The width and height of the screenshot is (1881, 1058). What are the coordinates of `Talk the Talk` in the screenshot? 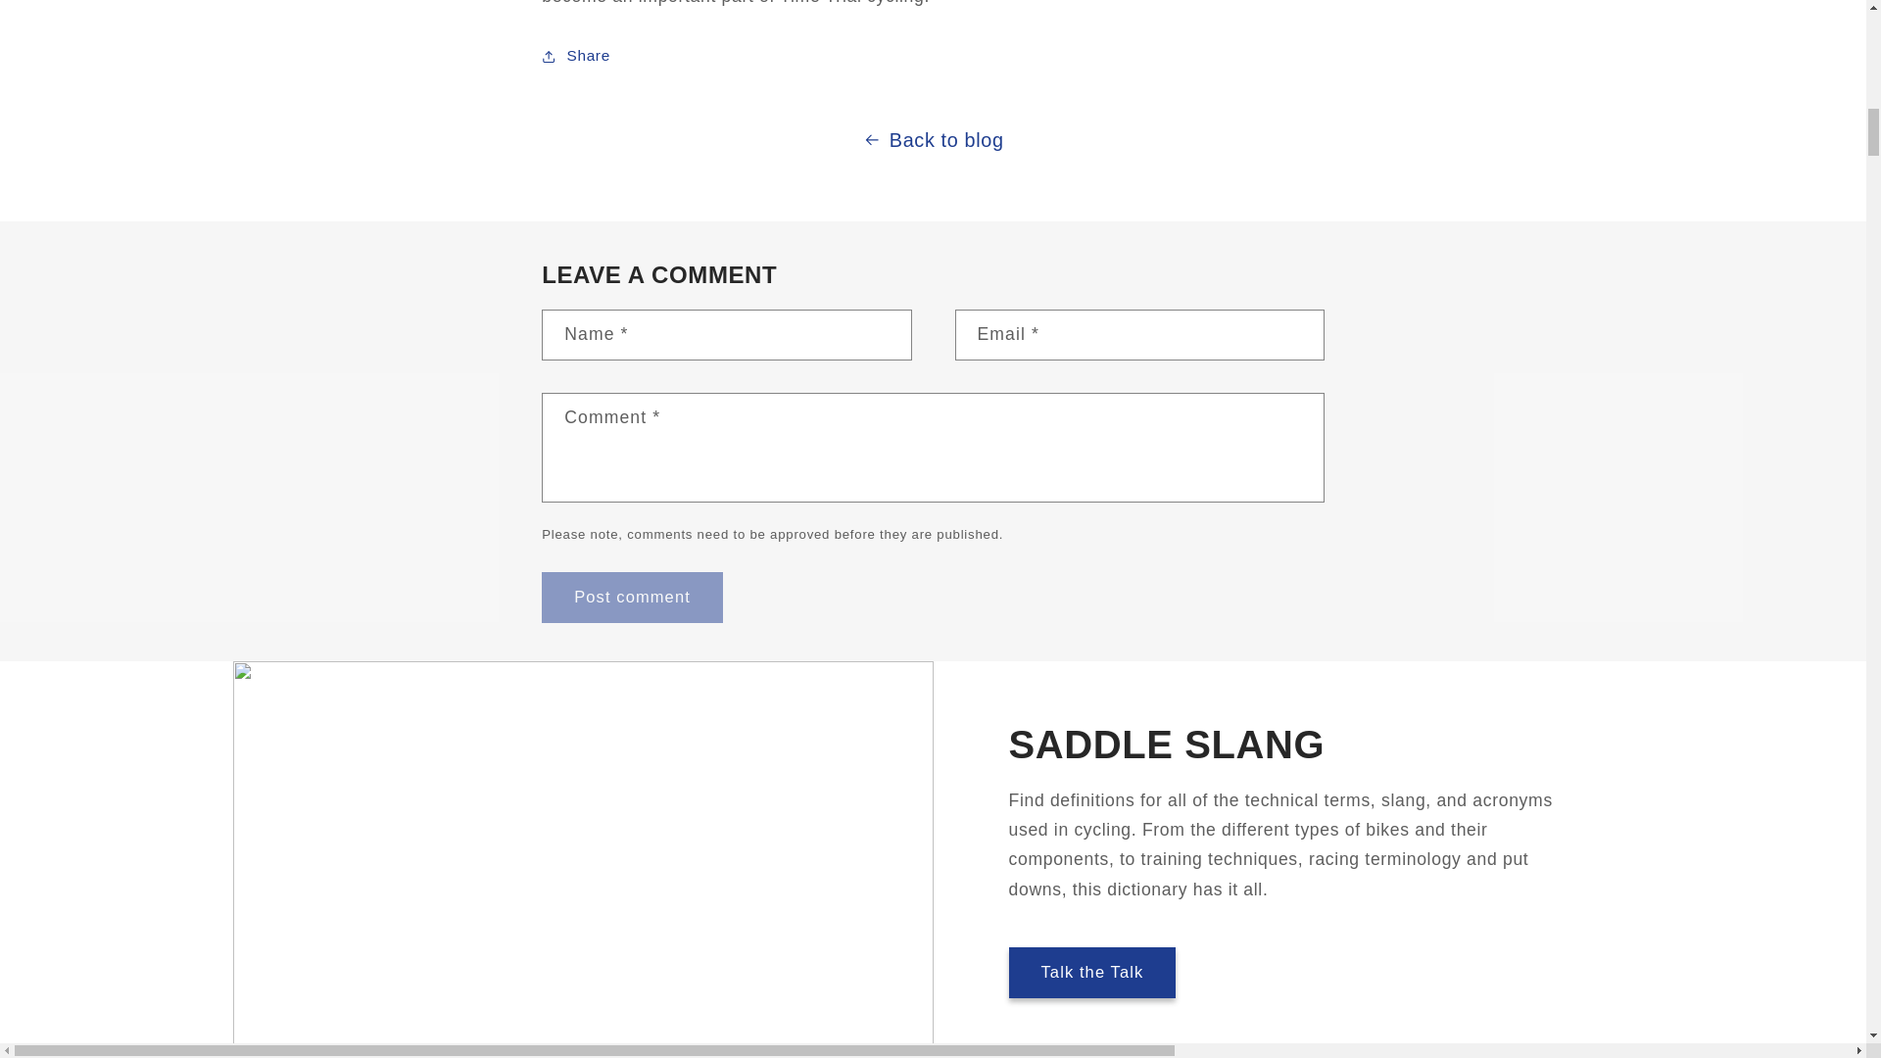 It's located at (1092, 972).